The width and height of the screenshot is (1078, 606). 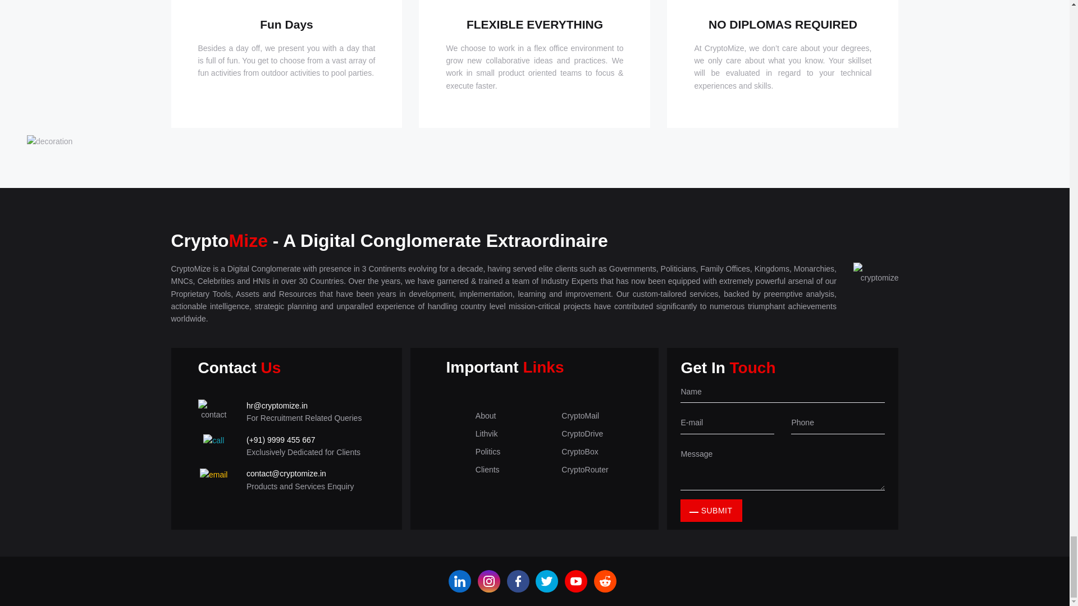 What do you see at coordinates (459, 581) in the screenshot?
I see `LinkedIn` at bounding box center [459, 581].